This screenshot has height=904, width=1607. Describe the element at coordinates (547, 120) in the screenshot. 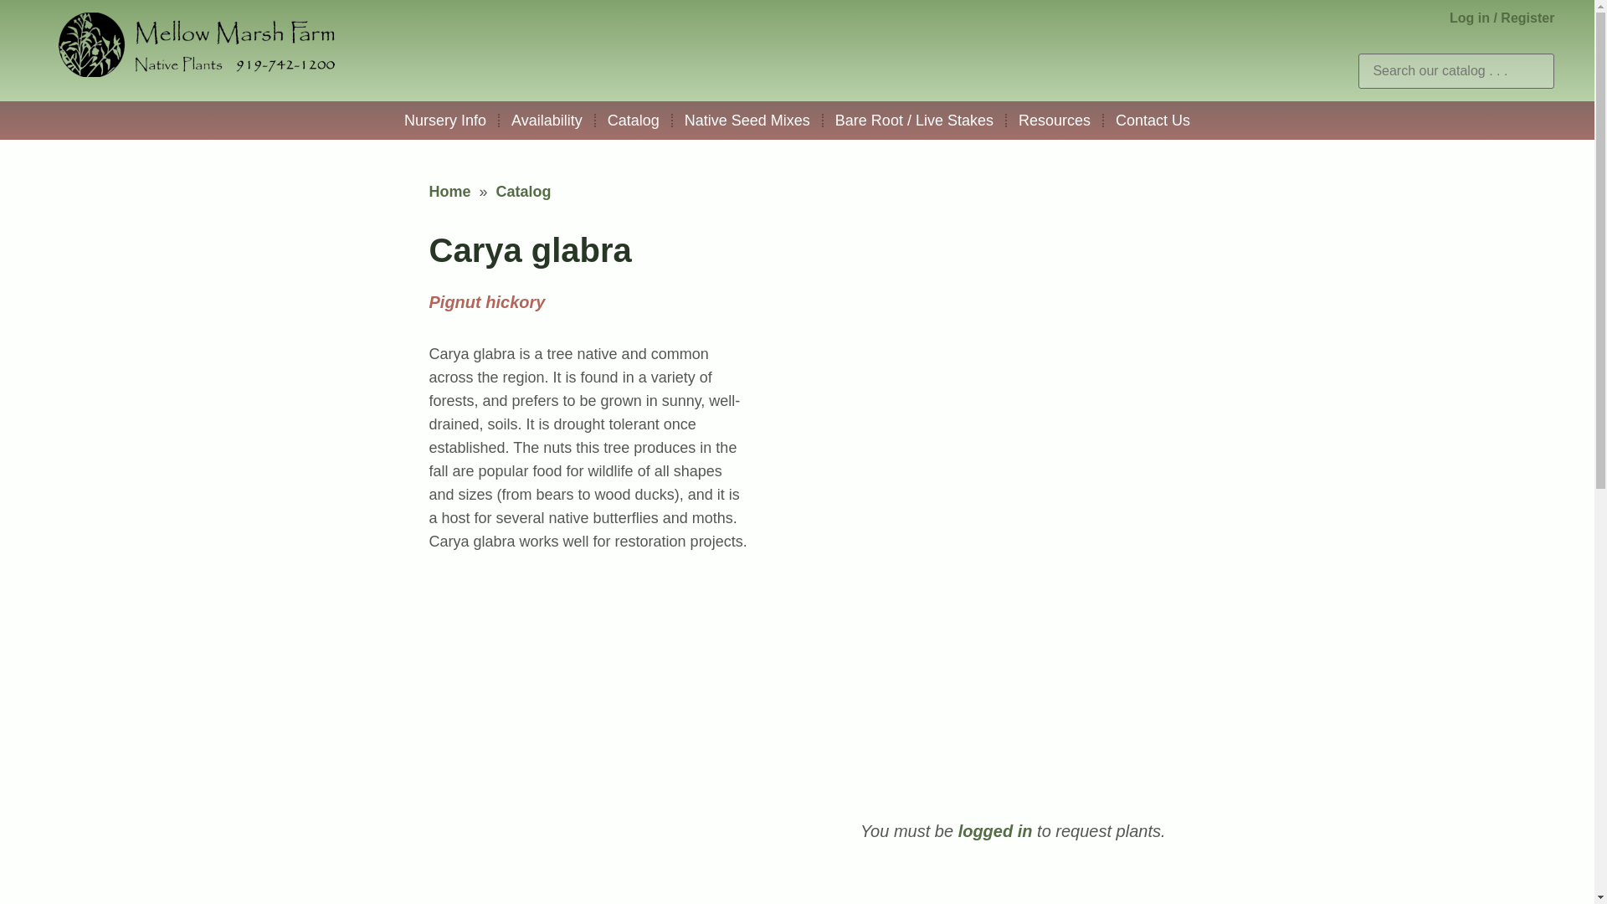

I see `Availability` at that location.